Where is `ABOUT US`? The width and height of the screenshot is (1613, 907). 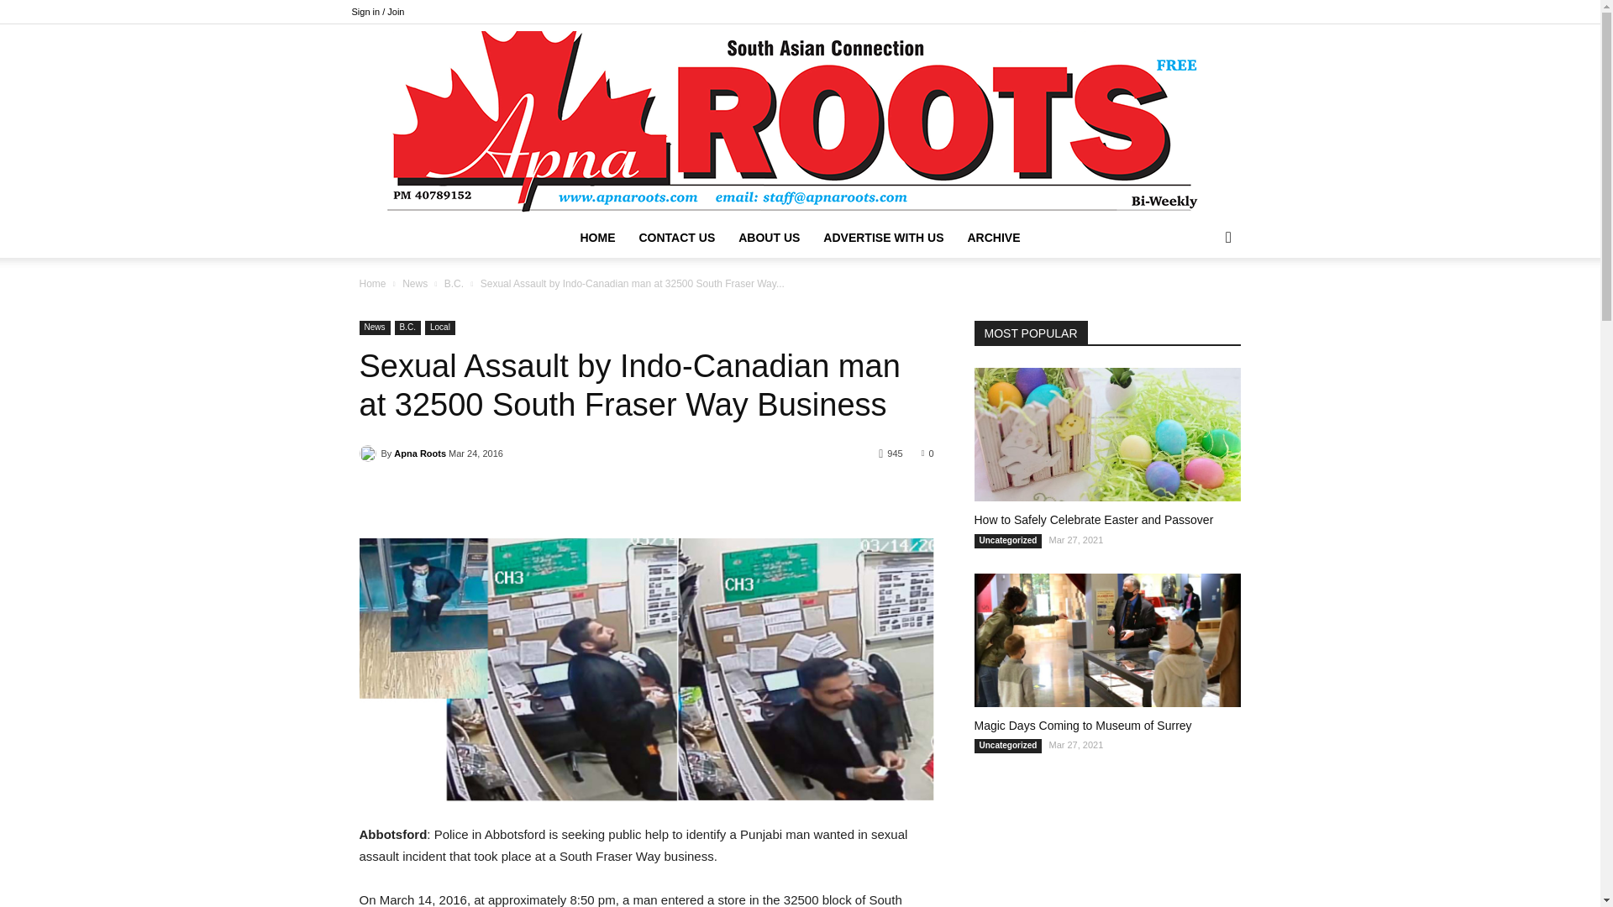
ABOUT US is located at coordinates (769, 237).